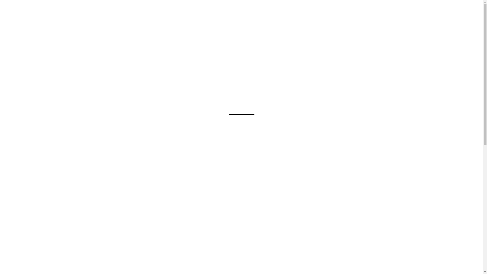  Describe the element at coordinates (102, 38) in the screenshot. I see `Videos` at that location.